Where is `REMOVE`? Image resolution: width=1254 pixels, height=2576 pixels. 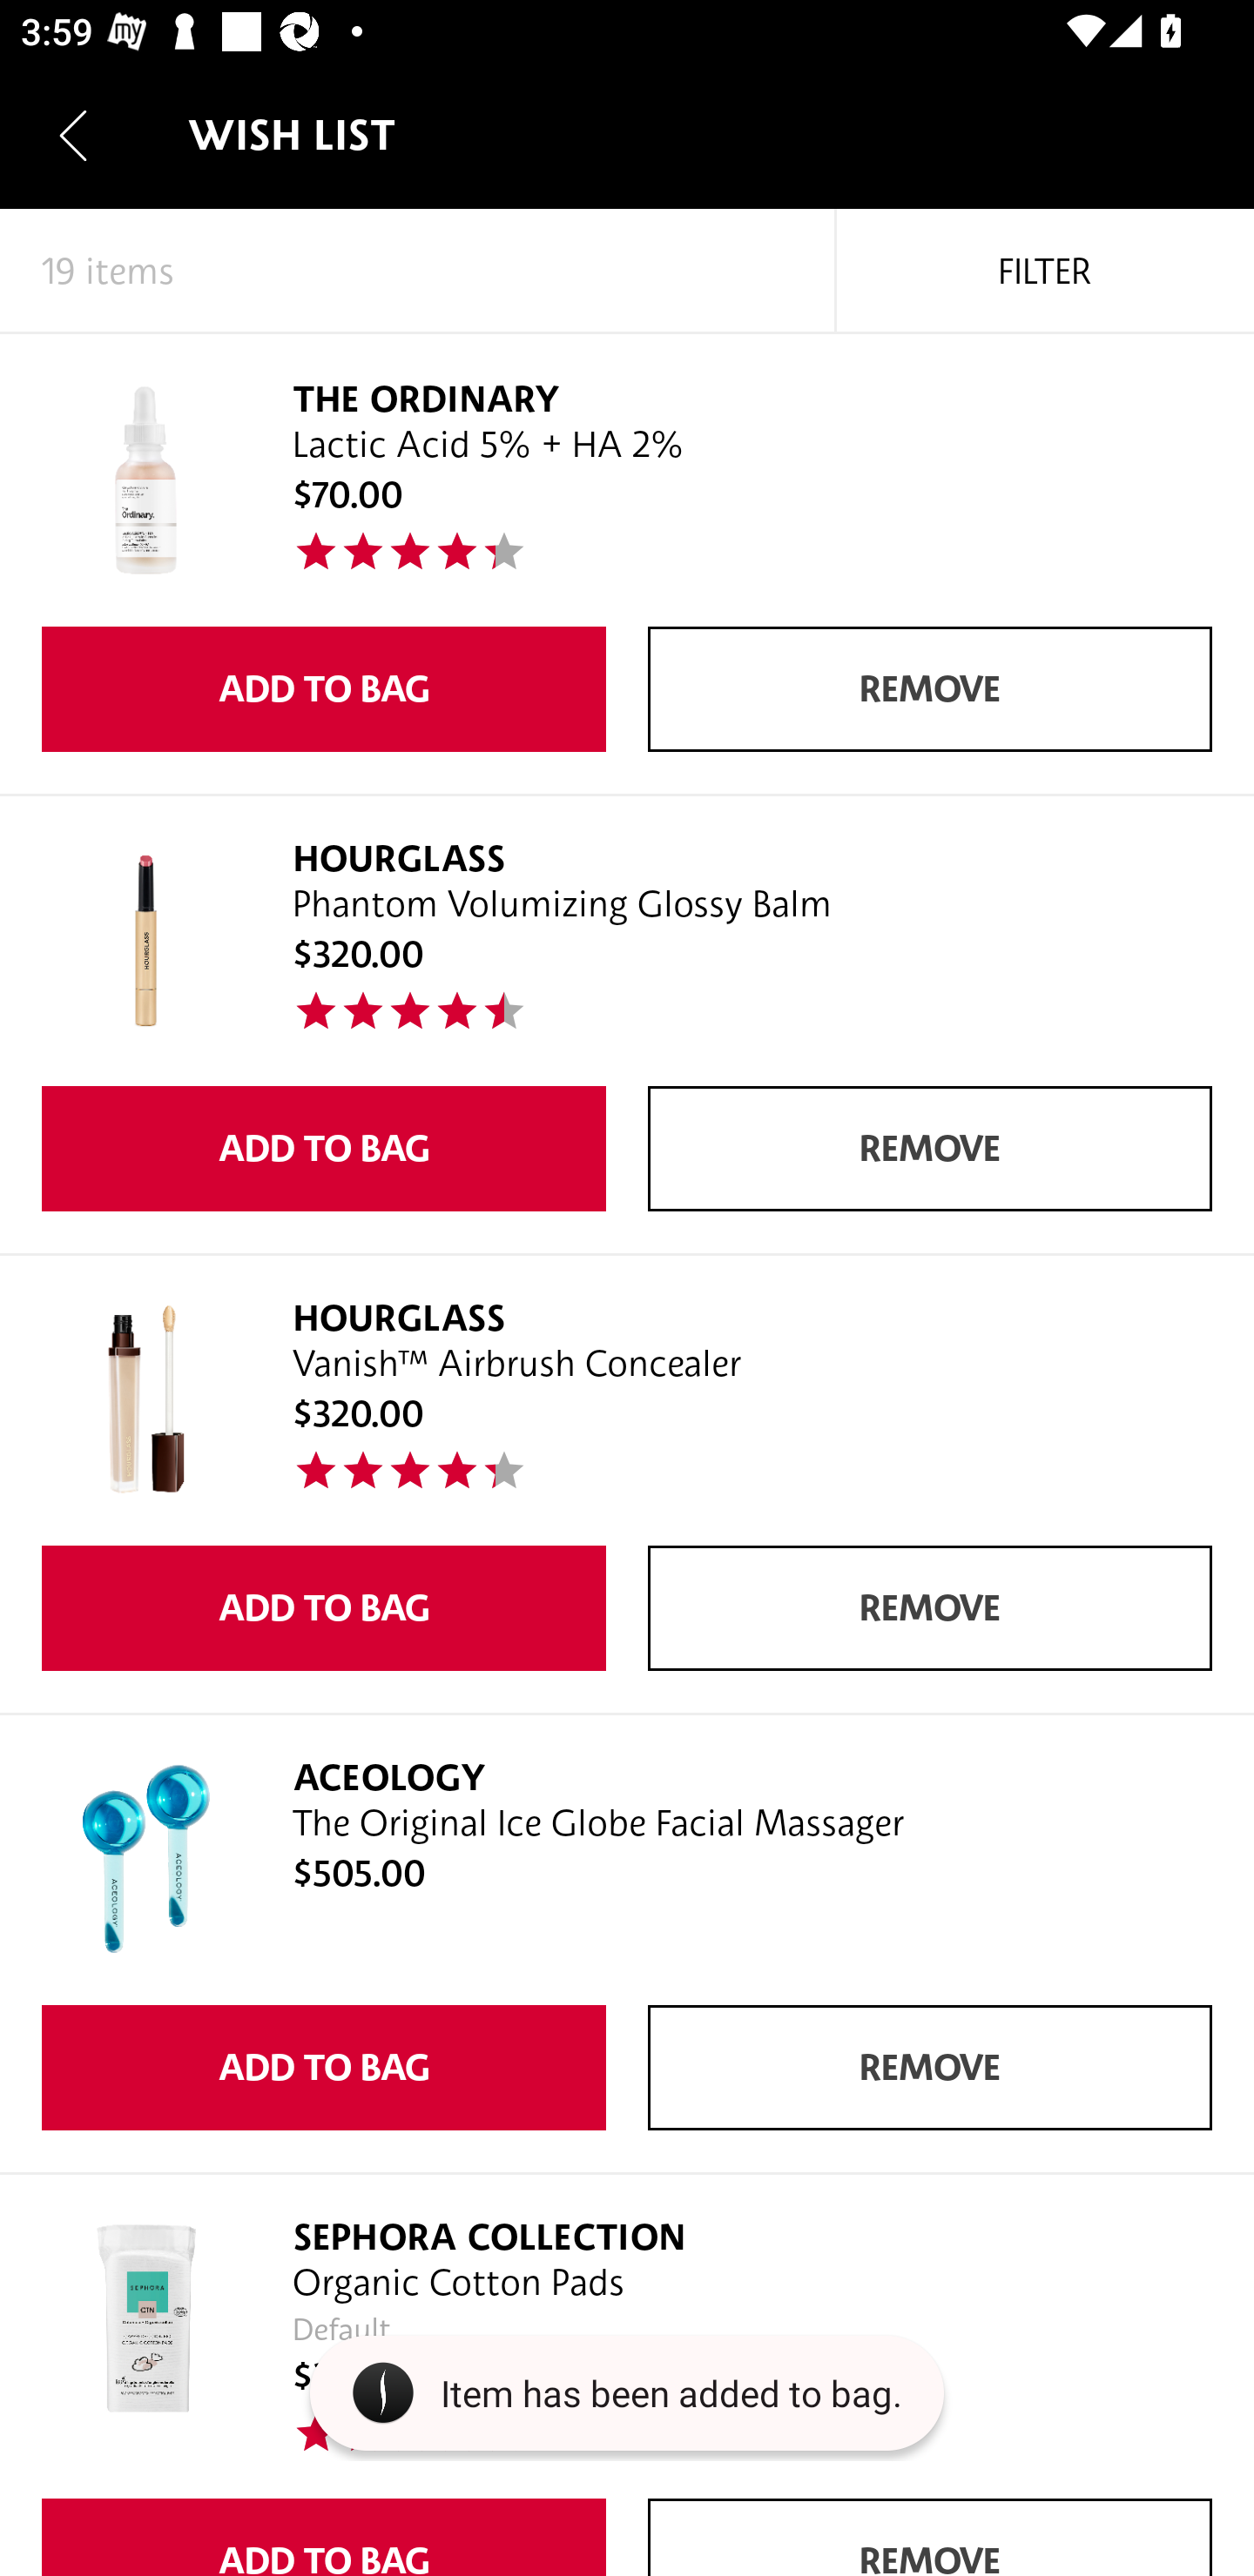 REMOVE is located at coordinates (930, 689).